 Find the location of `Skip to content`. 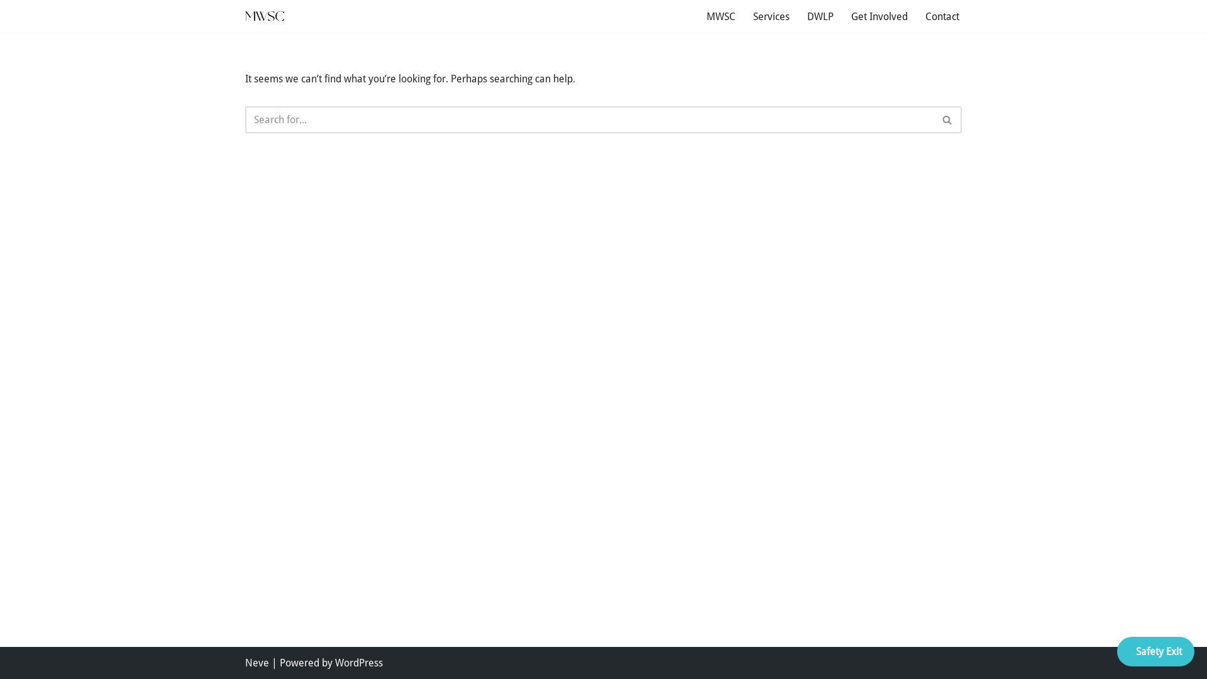

Skip to content is located at coordinates (9, 26).